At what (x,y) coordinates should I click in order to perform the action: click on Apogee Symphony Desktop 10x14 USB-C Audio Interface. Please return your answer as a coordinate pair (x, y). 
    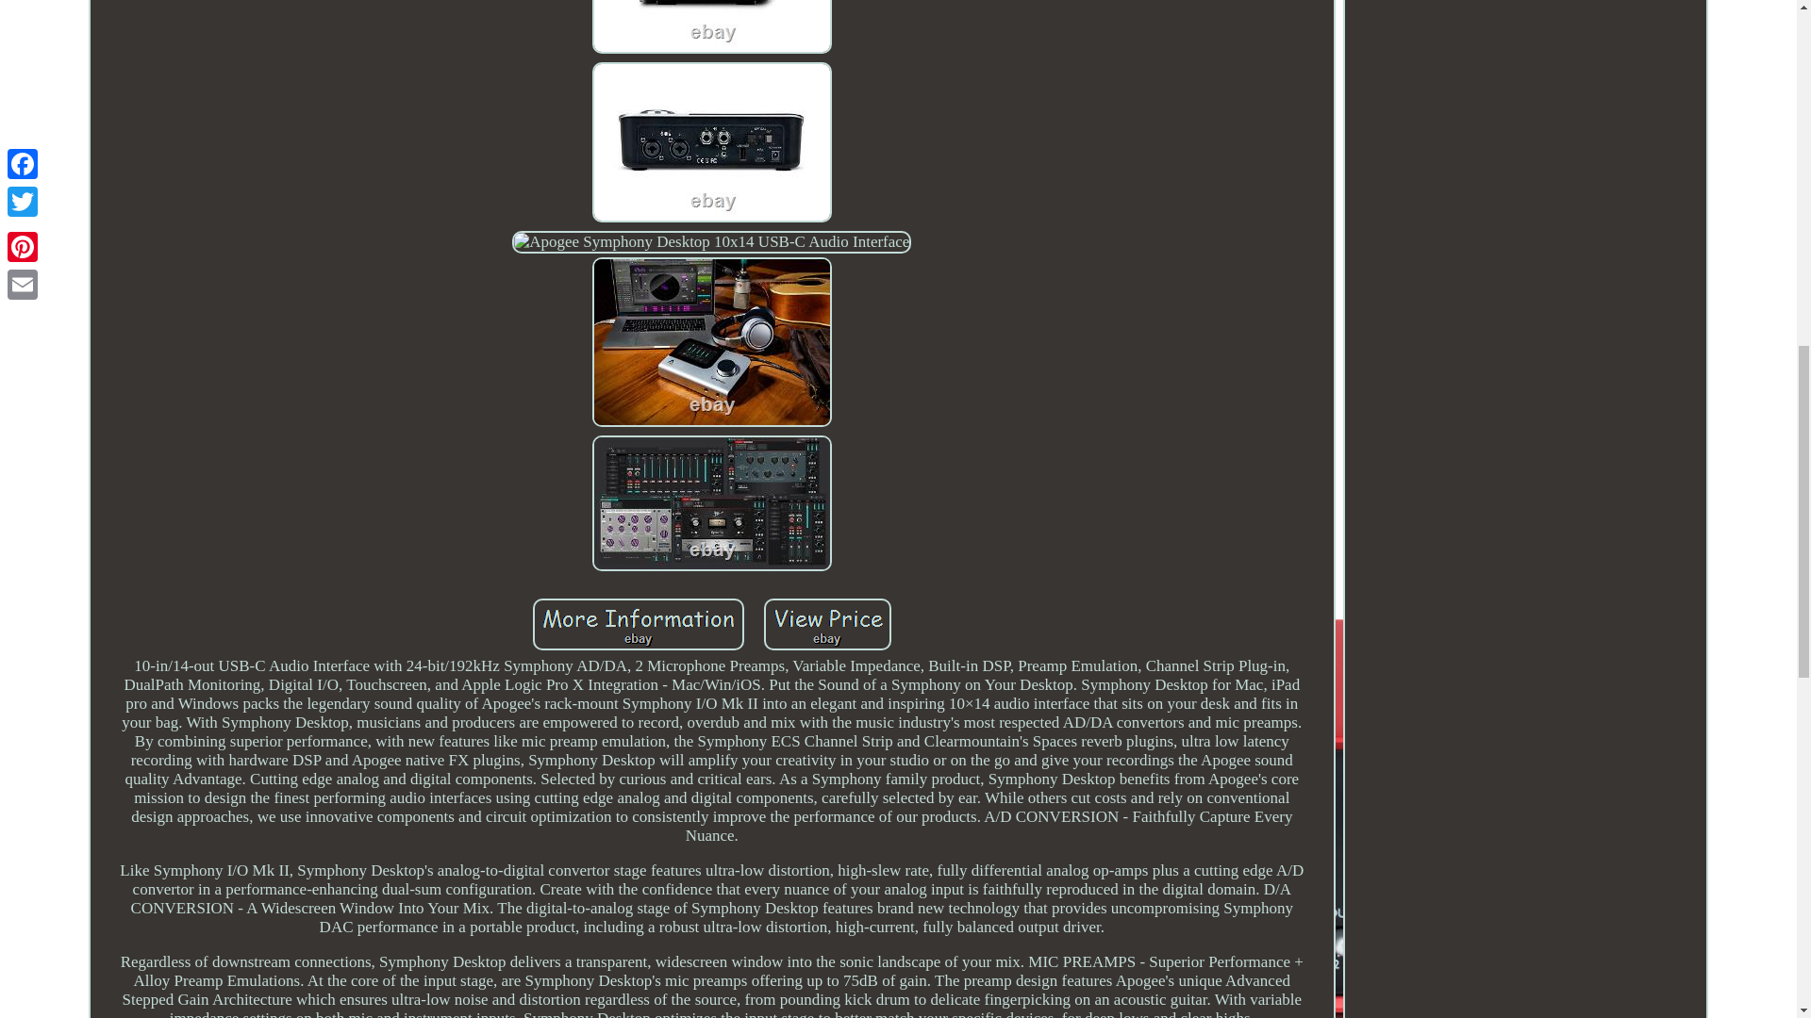
    Looking at the image, I should click on (638, 624).